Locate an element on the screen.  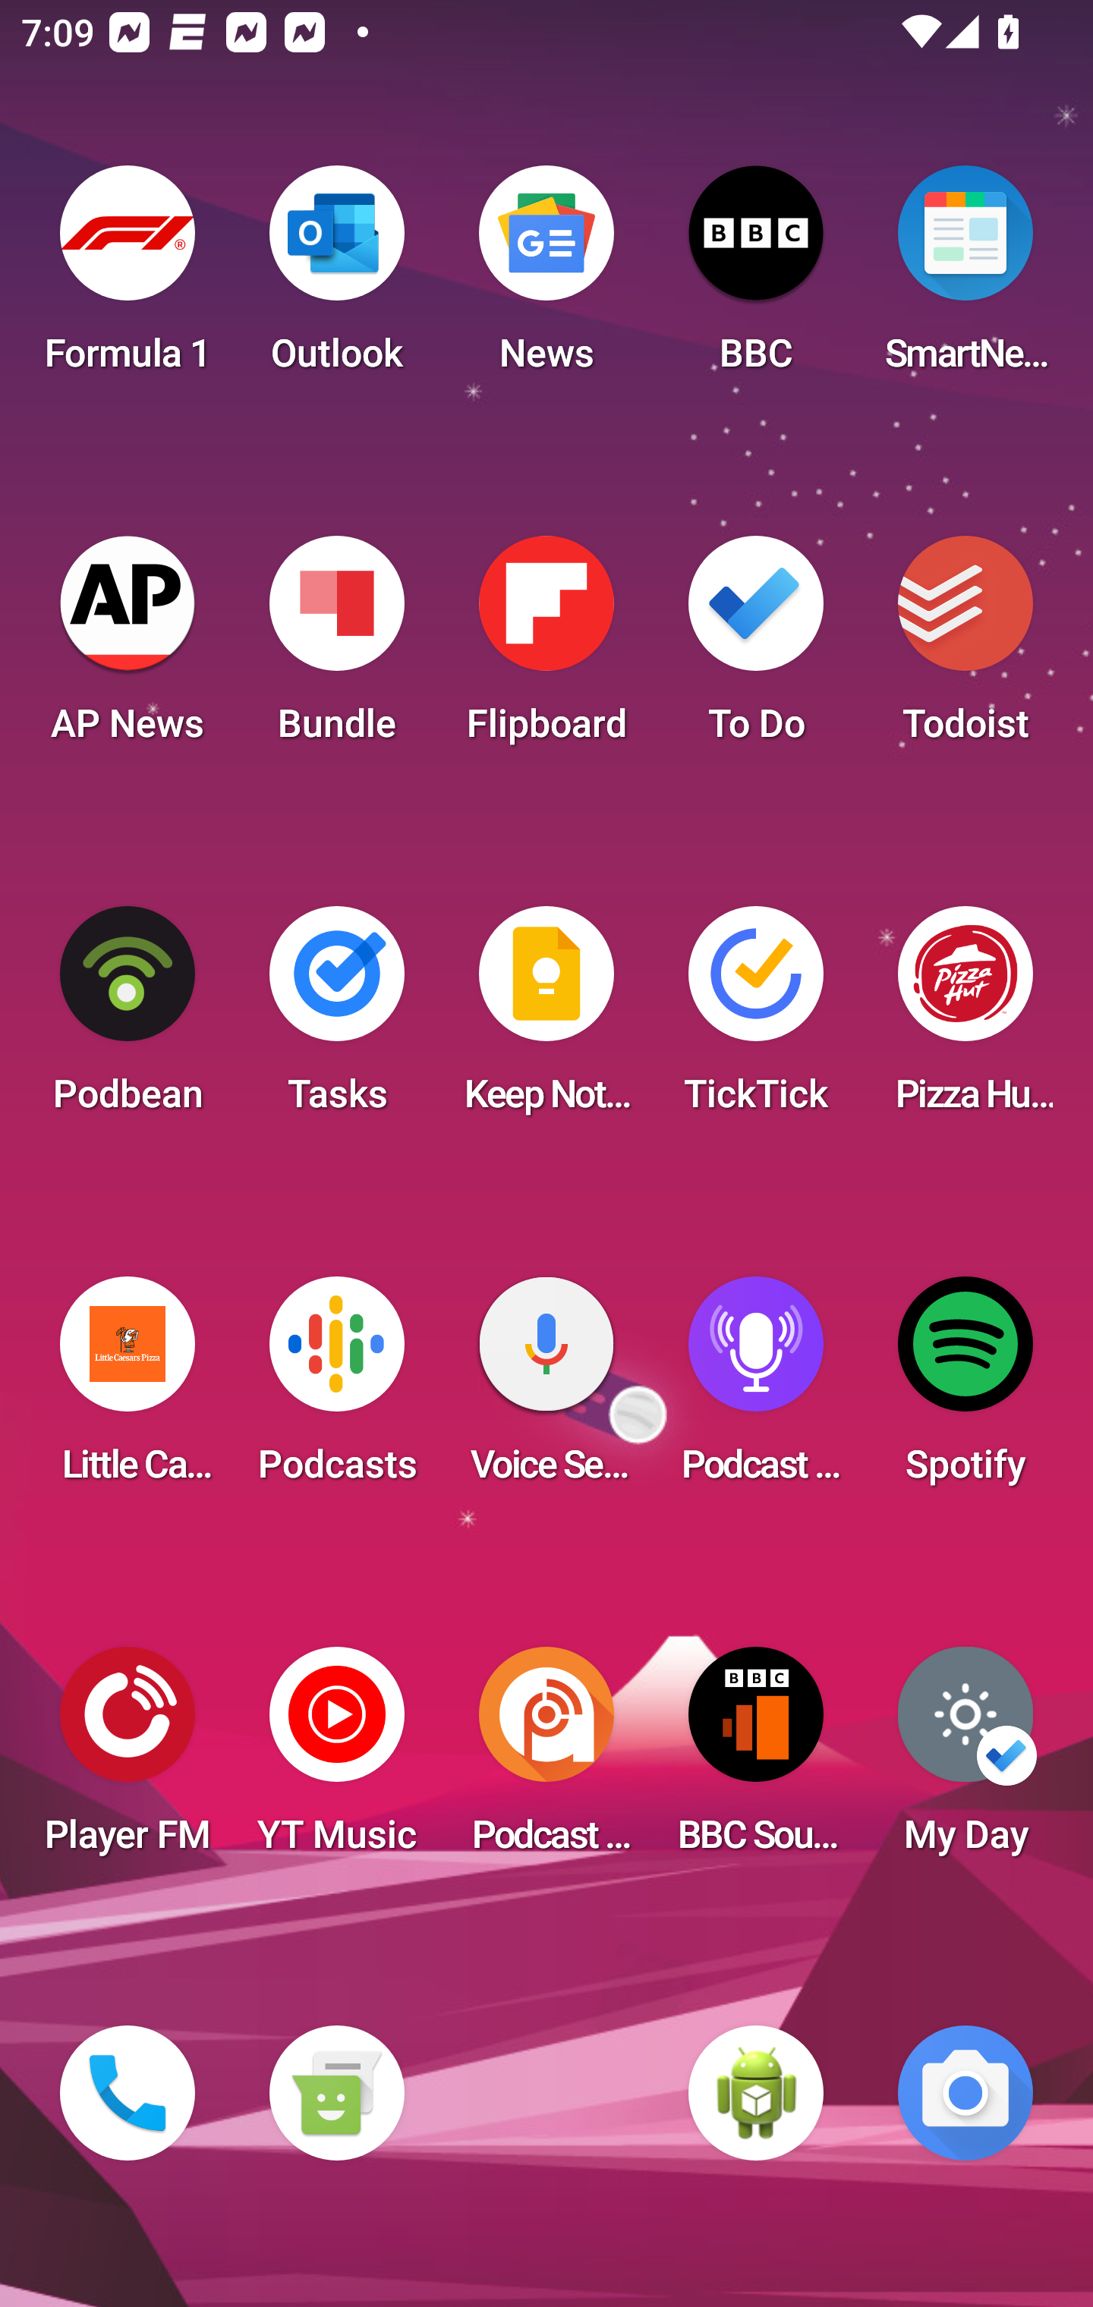
TickTick is located at coordinates (756, 1018).